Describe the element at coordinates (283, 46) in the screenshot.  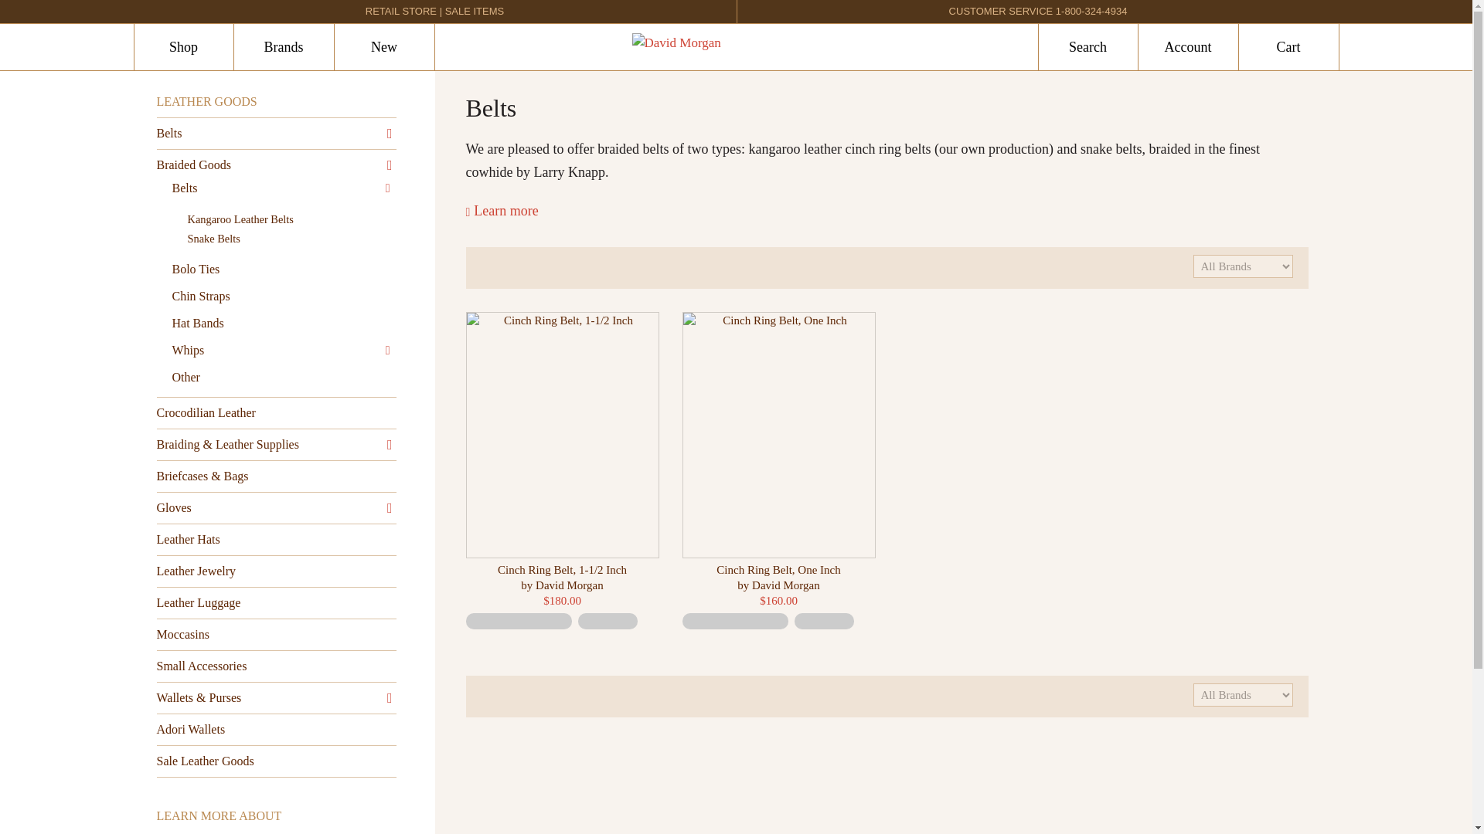
I see `Brands` at that location.